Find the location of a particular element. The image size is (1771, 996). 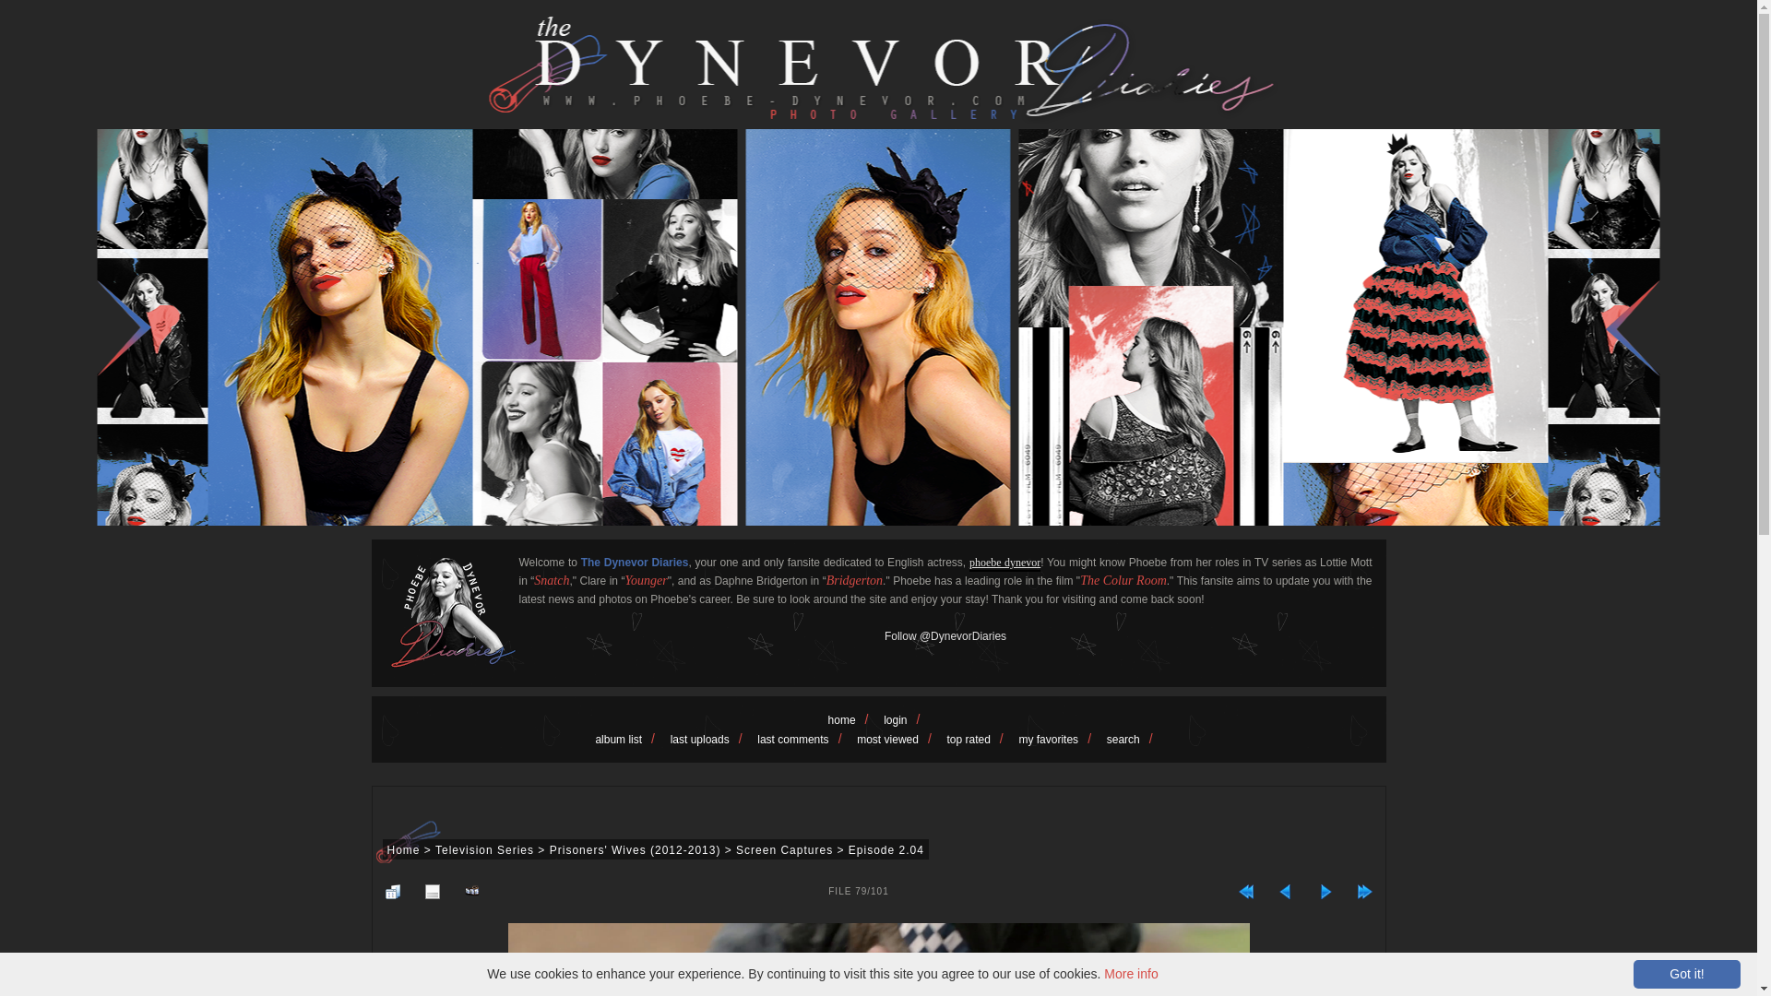

Home is located at coordinates (404, 849).